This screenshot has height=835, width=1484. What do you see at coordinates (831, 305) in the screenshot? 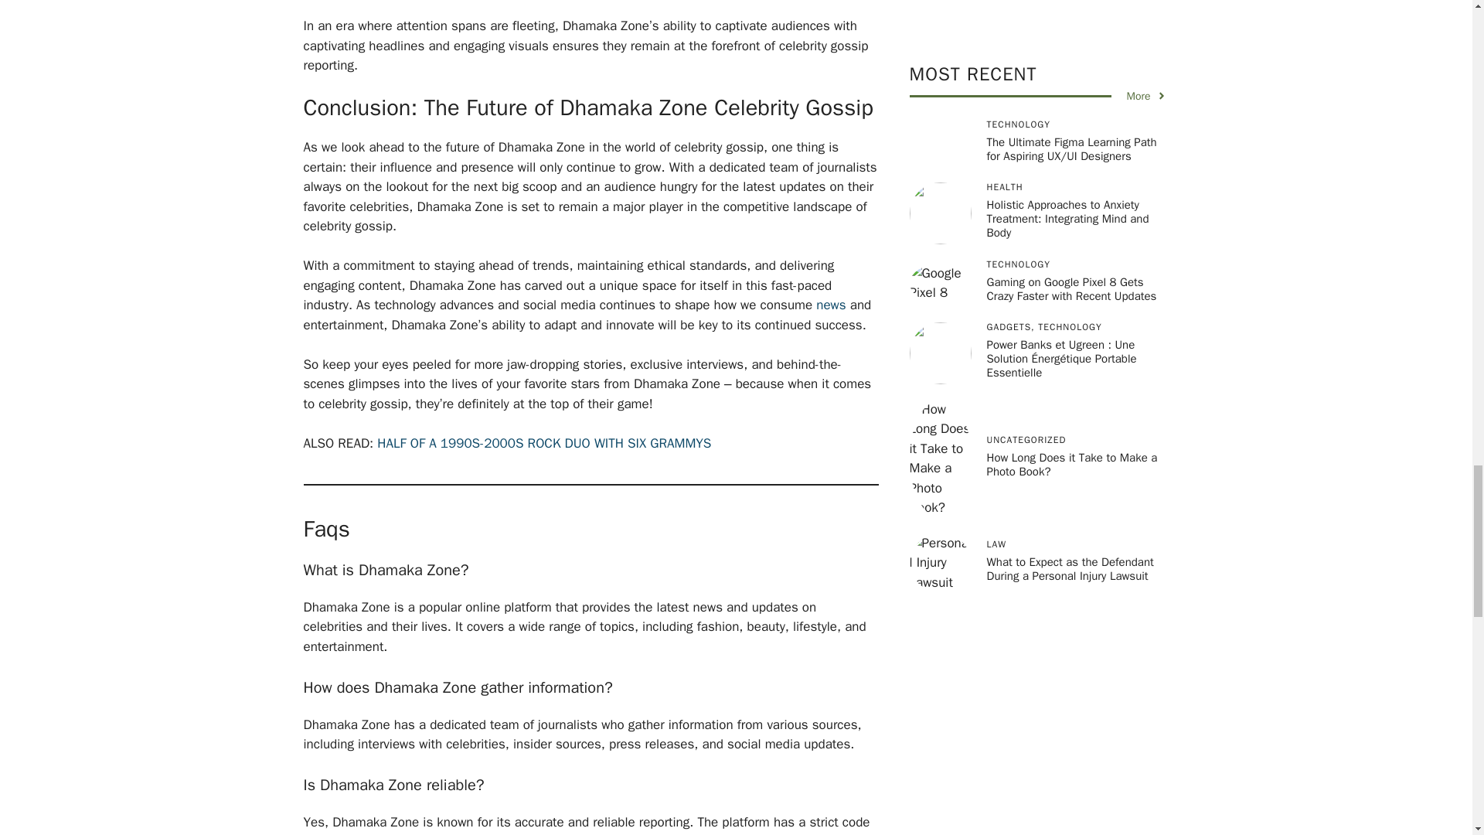
I see `news` at bounding box center [831, 305].